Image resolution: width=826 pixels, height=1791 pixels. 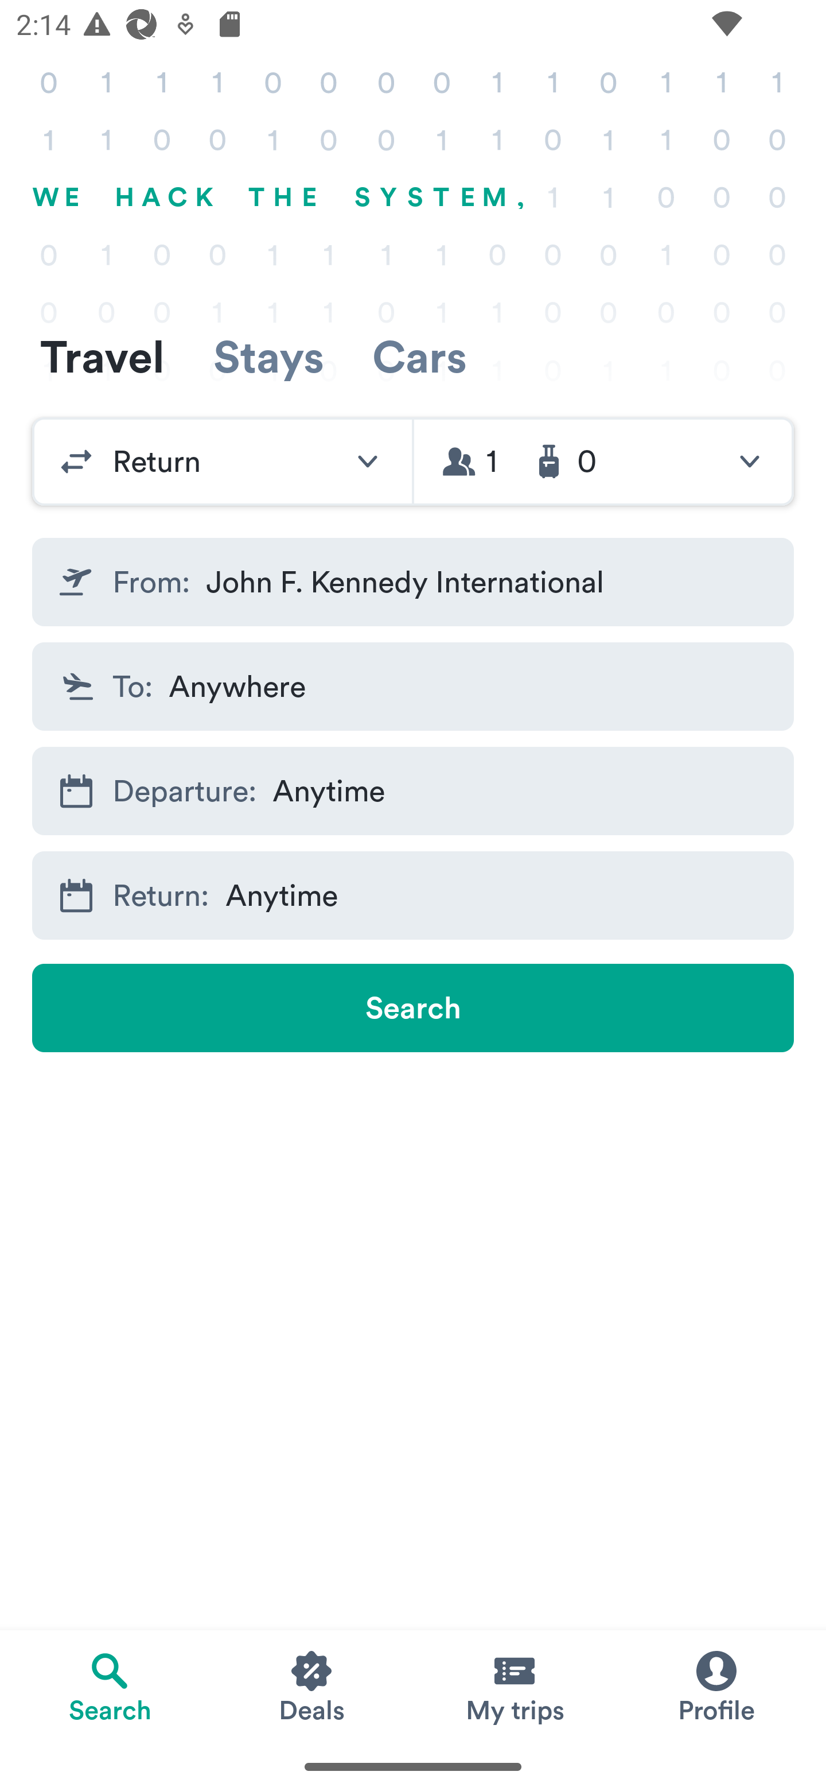 What do you see at coordinates (268, 356) in the screenshot?
I see `Stays` at bounding box center [268, 356].